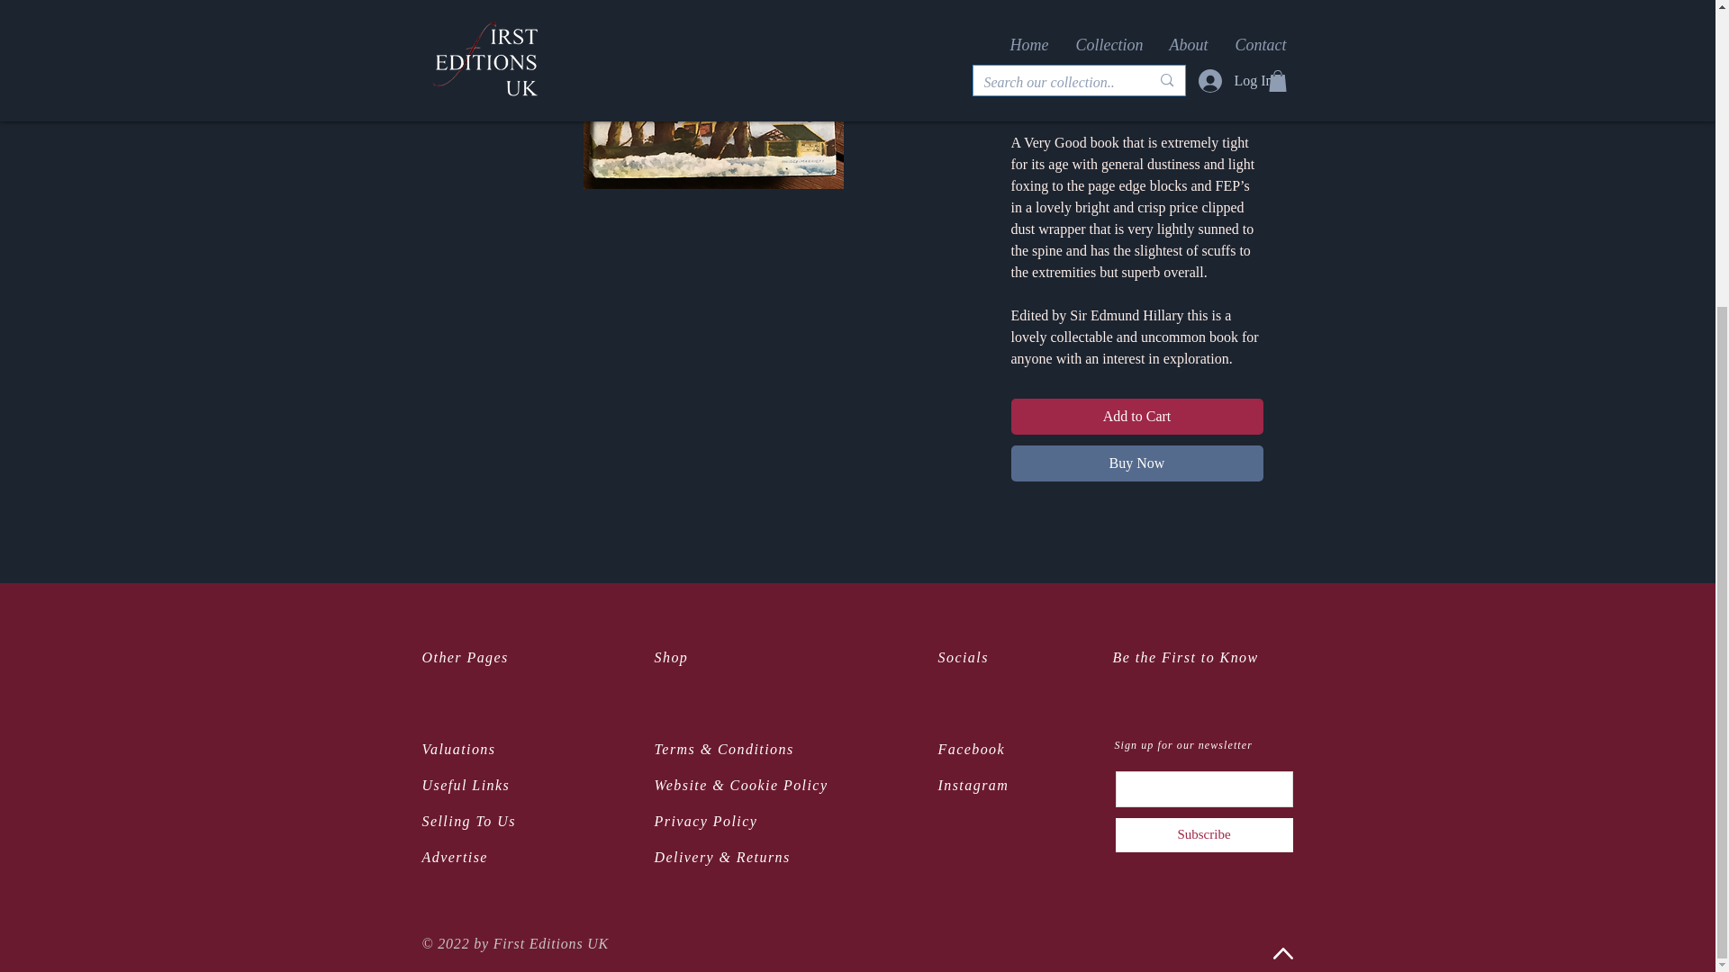 The image size is (1729, 972). I want to click on Instagram, so click(974, 785).